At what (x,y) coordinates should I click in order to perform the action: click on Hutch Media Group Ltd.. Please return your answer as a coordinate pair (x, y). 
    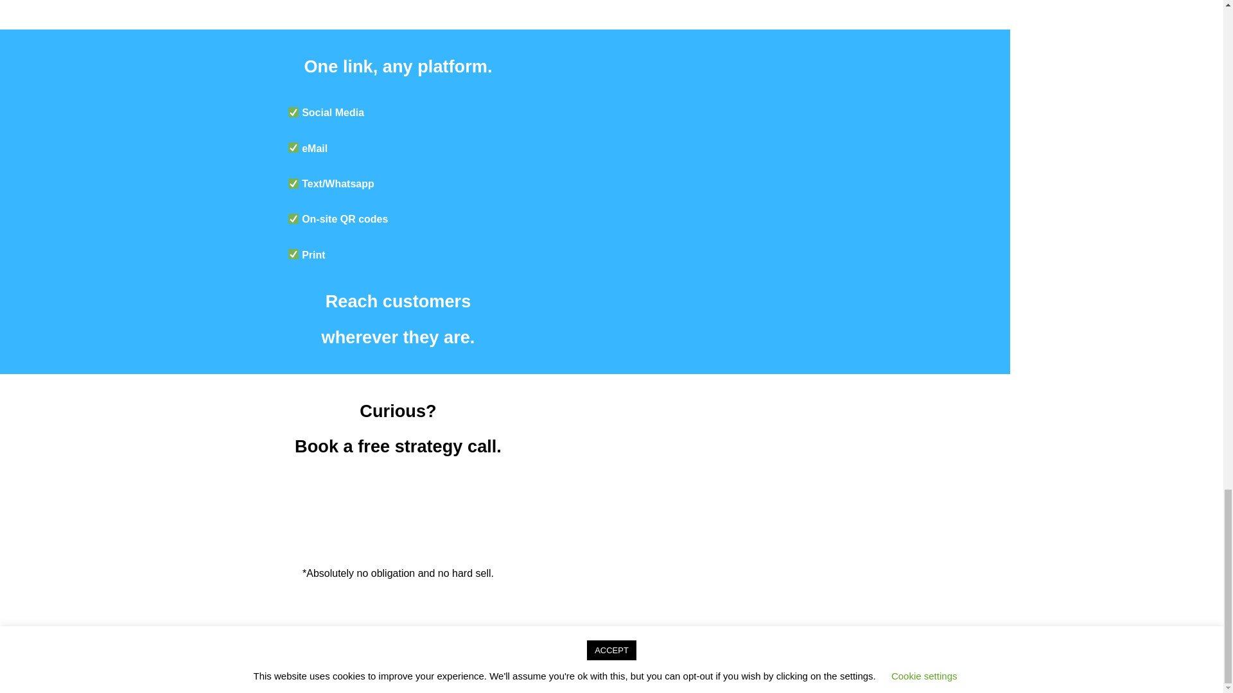
    Looking at the image, I should click on (516, 656).